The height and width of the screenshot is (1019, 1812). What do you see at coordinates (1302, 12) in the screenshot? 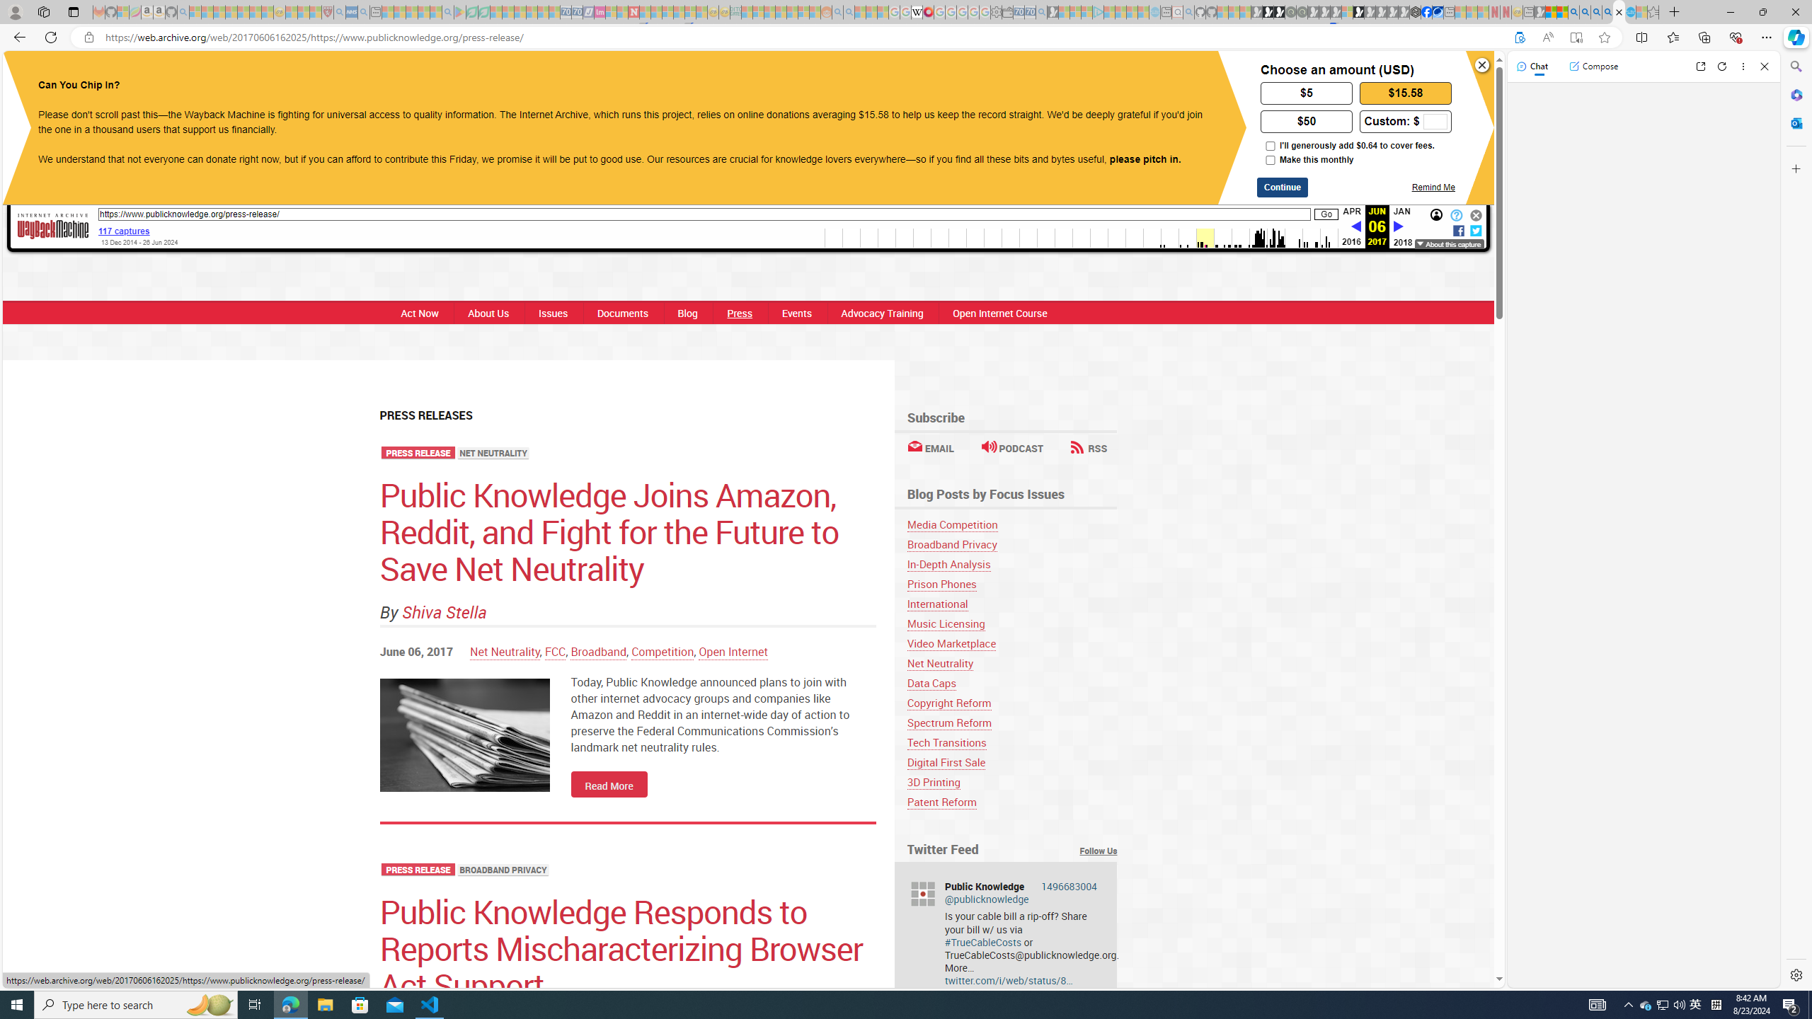
I see `Future Focus Report 2024 - Sleeping` at bounding box center [1302, 12].